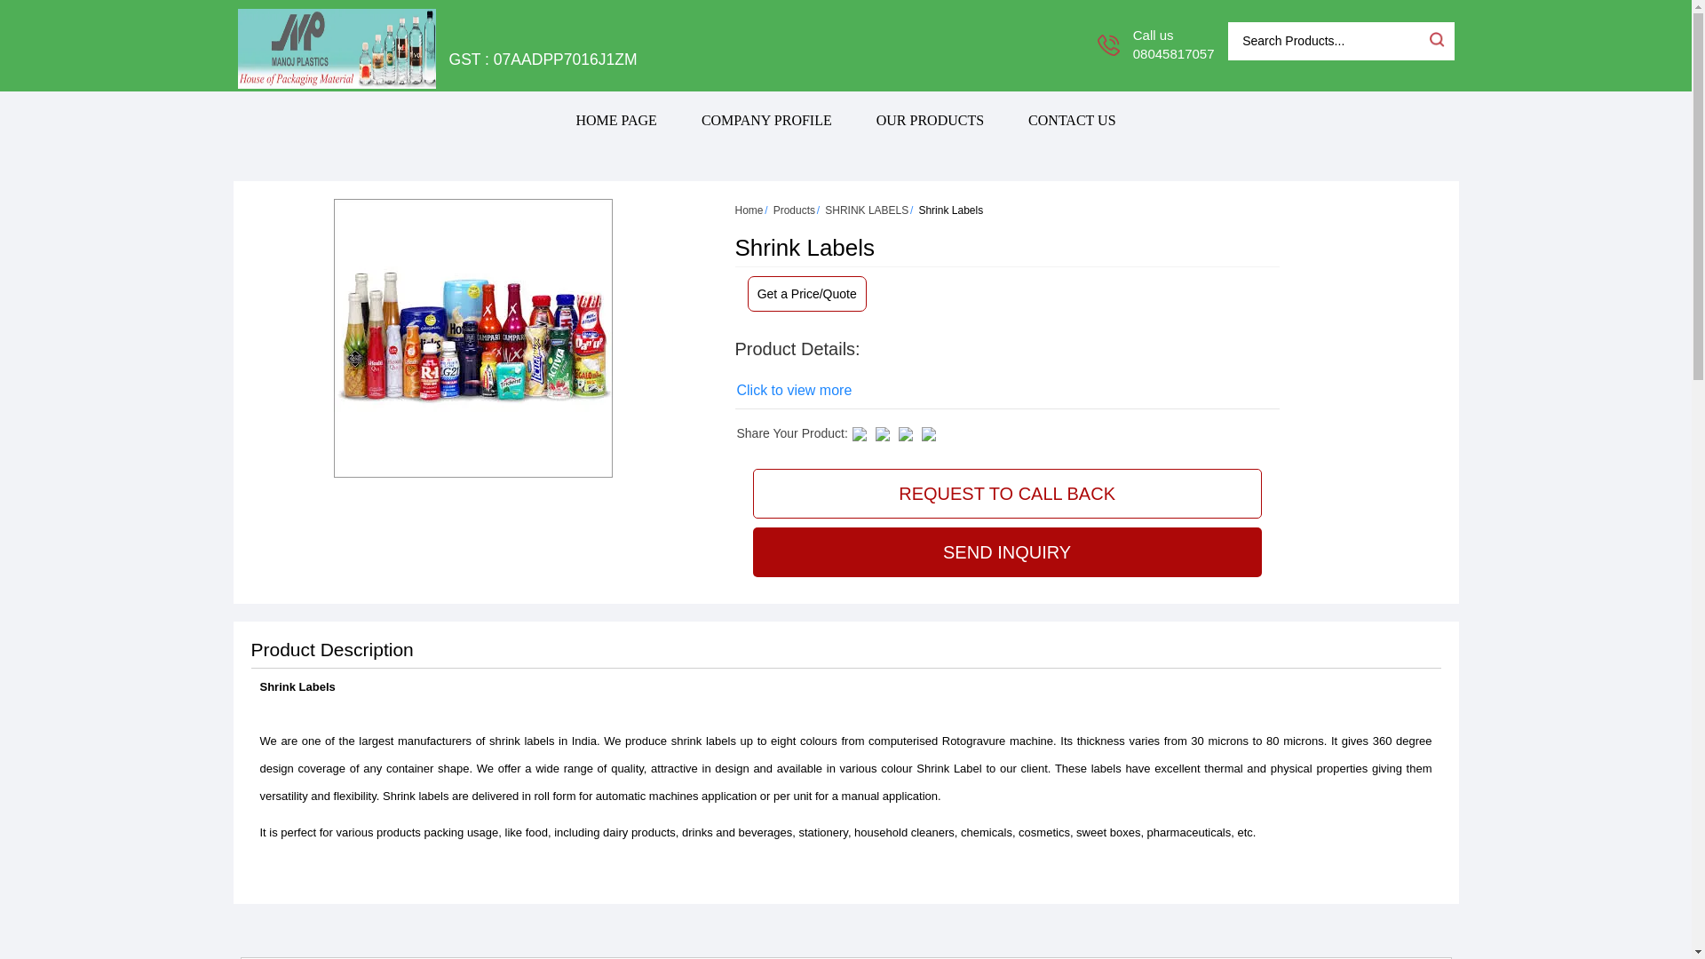  Describe the element at coordinates (1071, 120) in the screenshot. I see `CONTACT US` at that location.